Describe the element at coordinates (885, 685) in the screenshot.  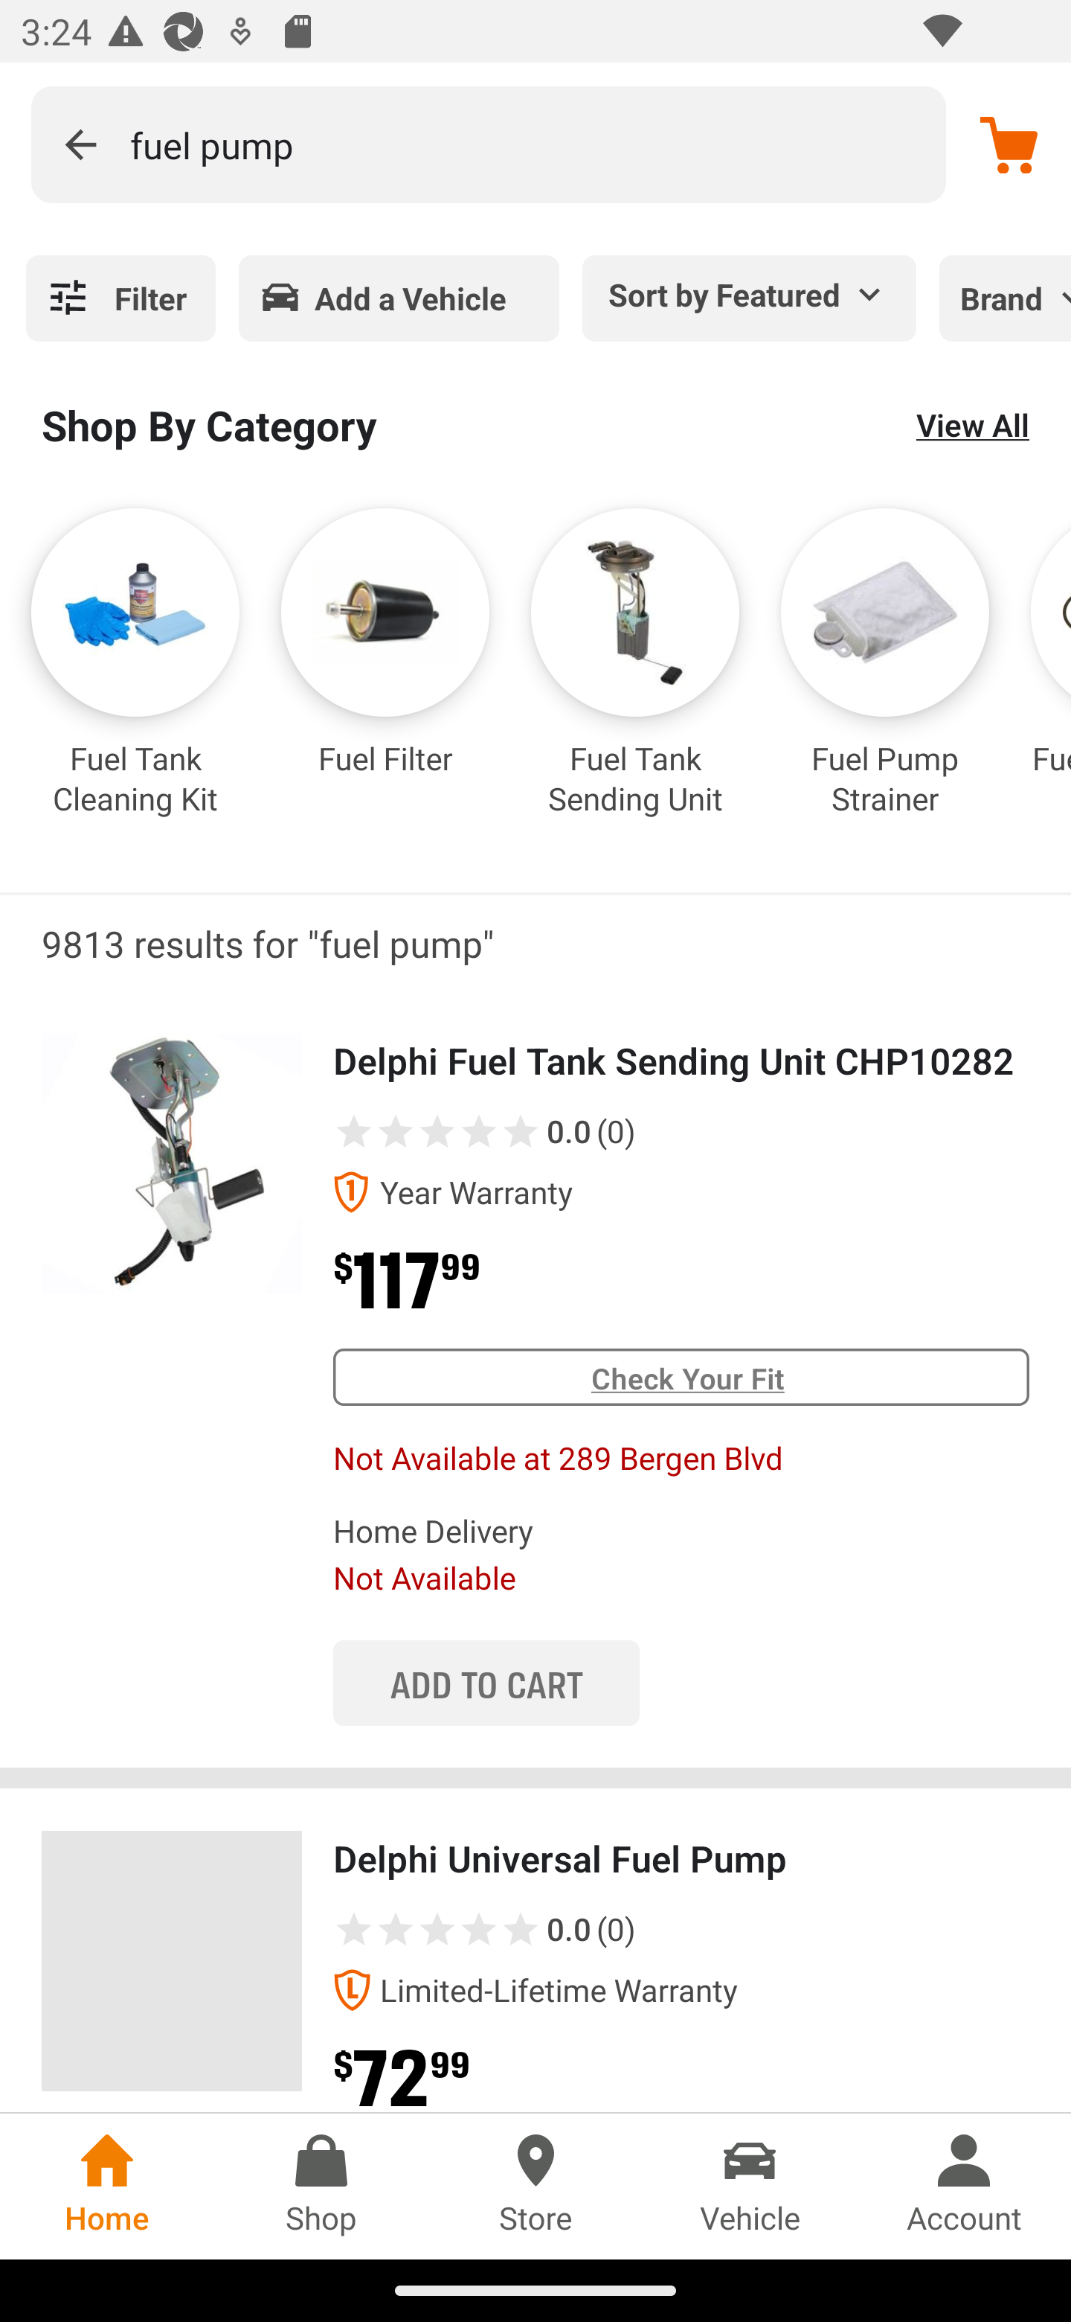
I see `Fuel Pump Strainer` at that location.